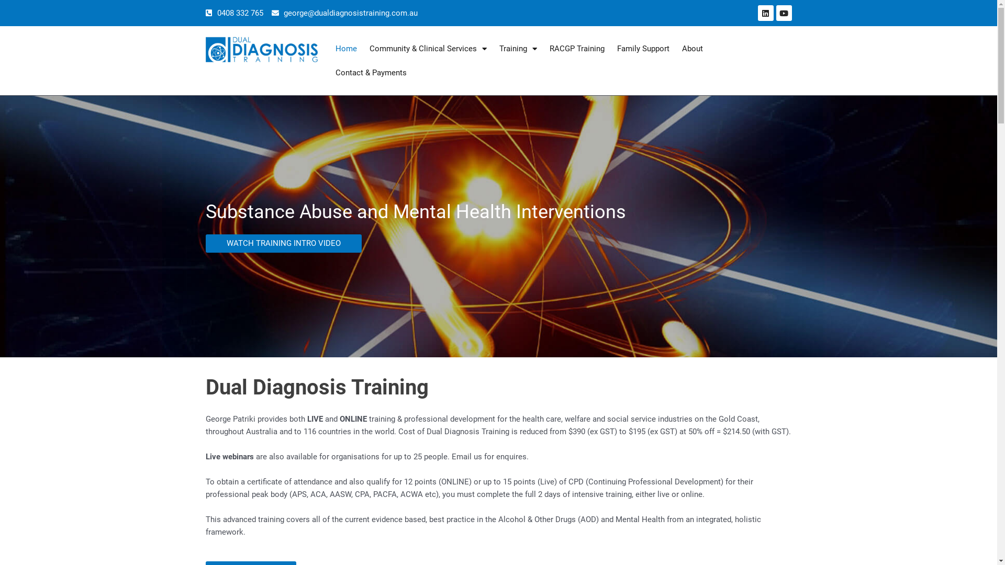  Describe the element at coordinates (518, 49) in the screenshot. I see `Training` at that location.